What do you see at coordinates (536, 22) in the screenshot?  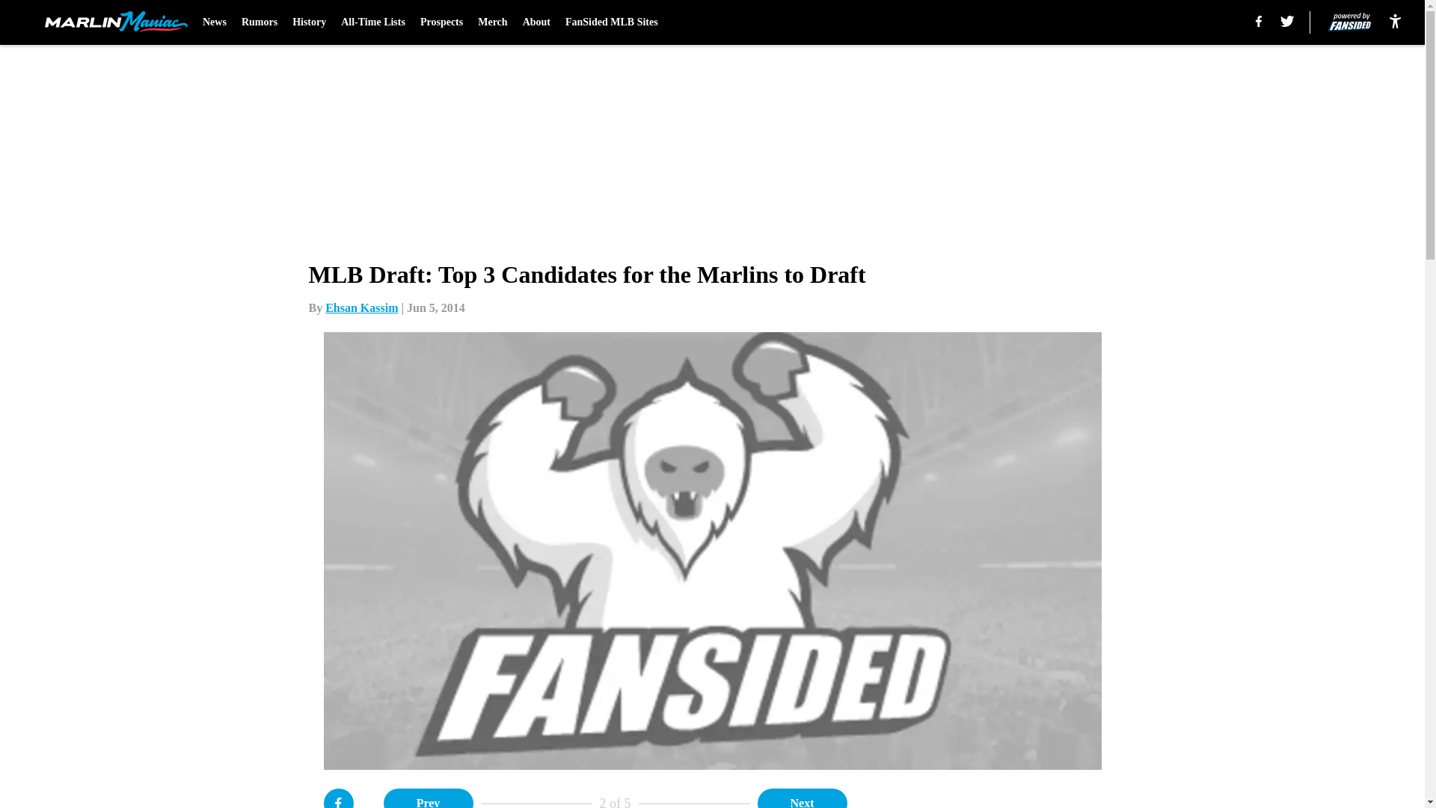 I see `About` at bounding box center [536, 22].